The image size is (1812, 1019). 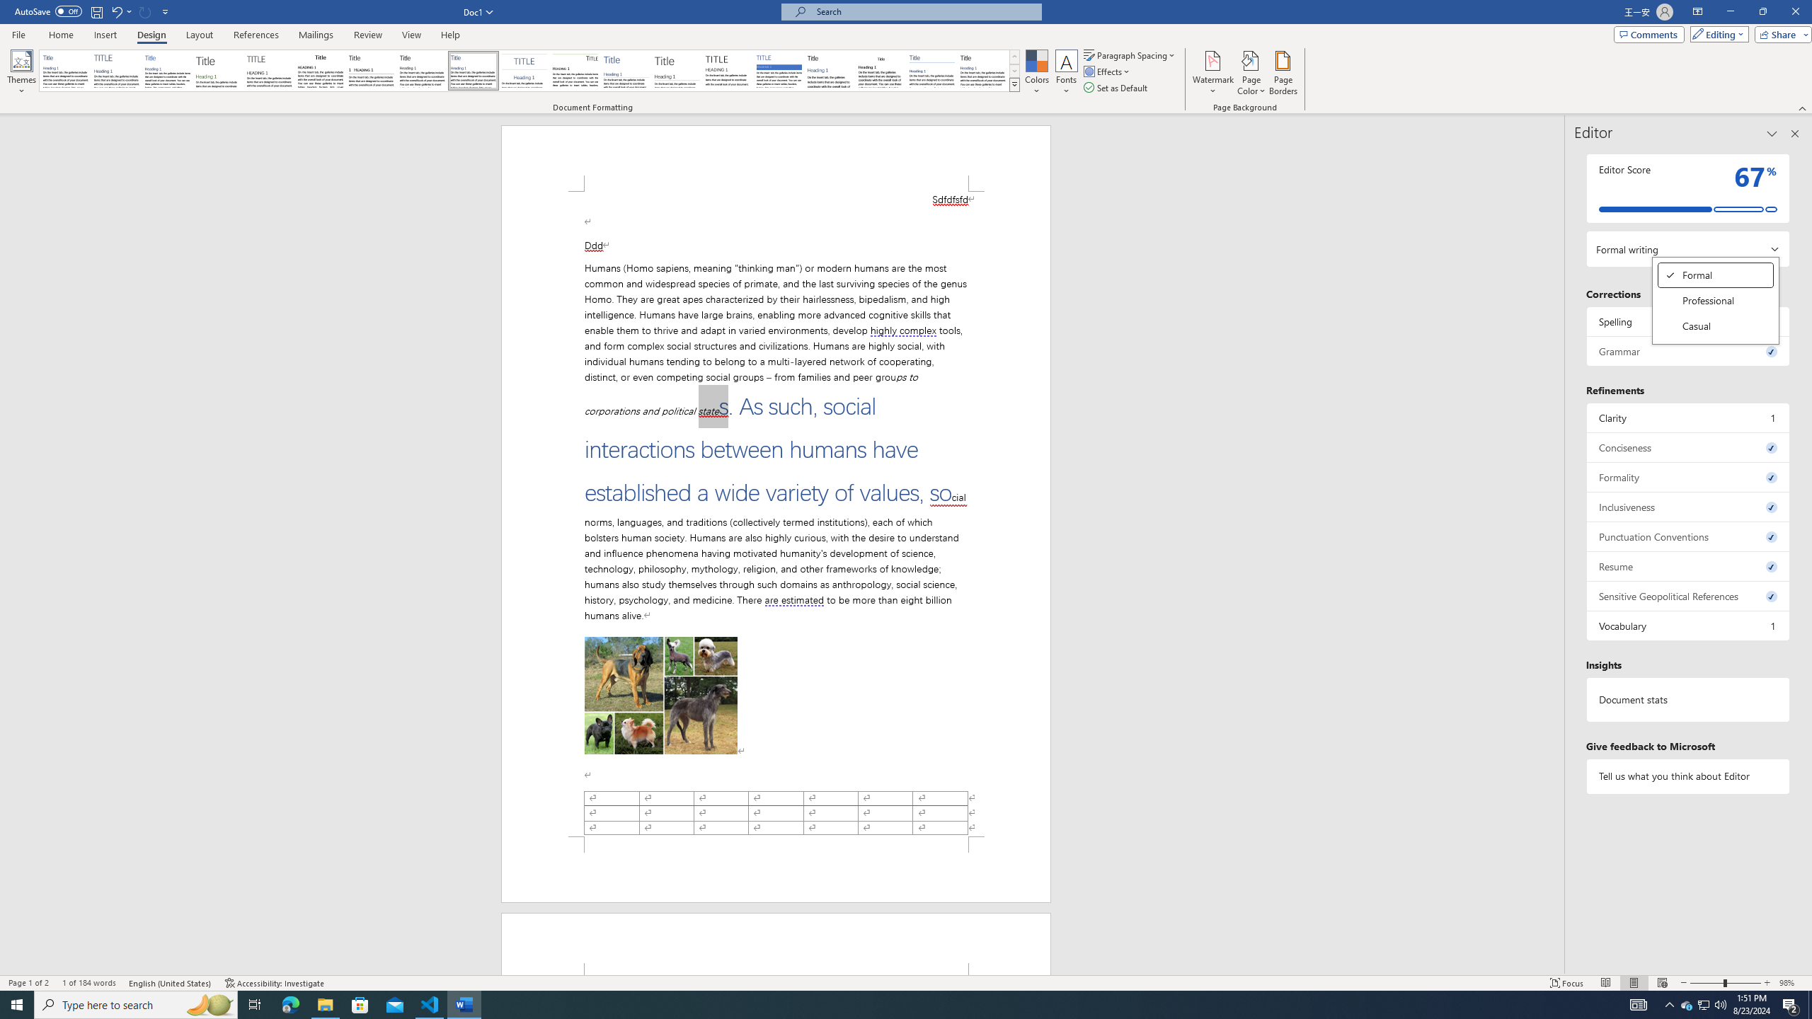 What do you see at coordinates (1716, 326) in the screenshot?
I see `Page Number Page 1 of 2` at bounding box center [1716, 326].